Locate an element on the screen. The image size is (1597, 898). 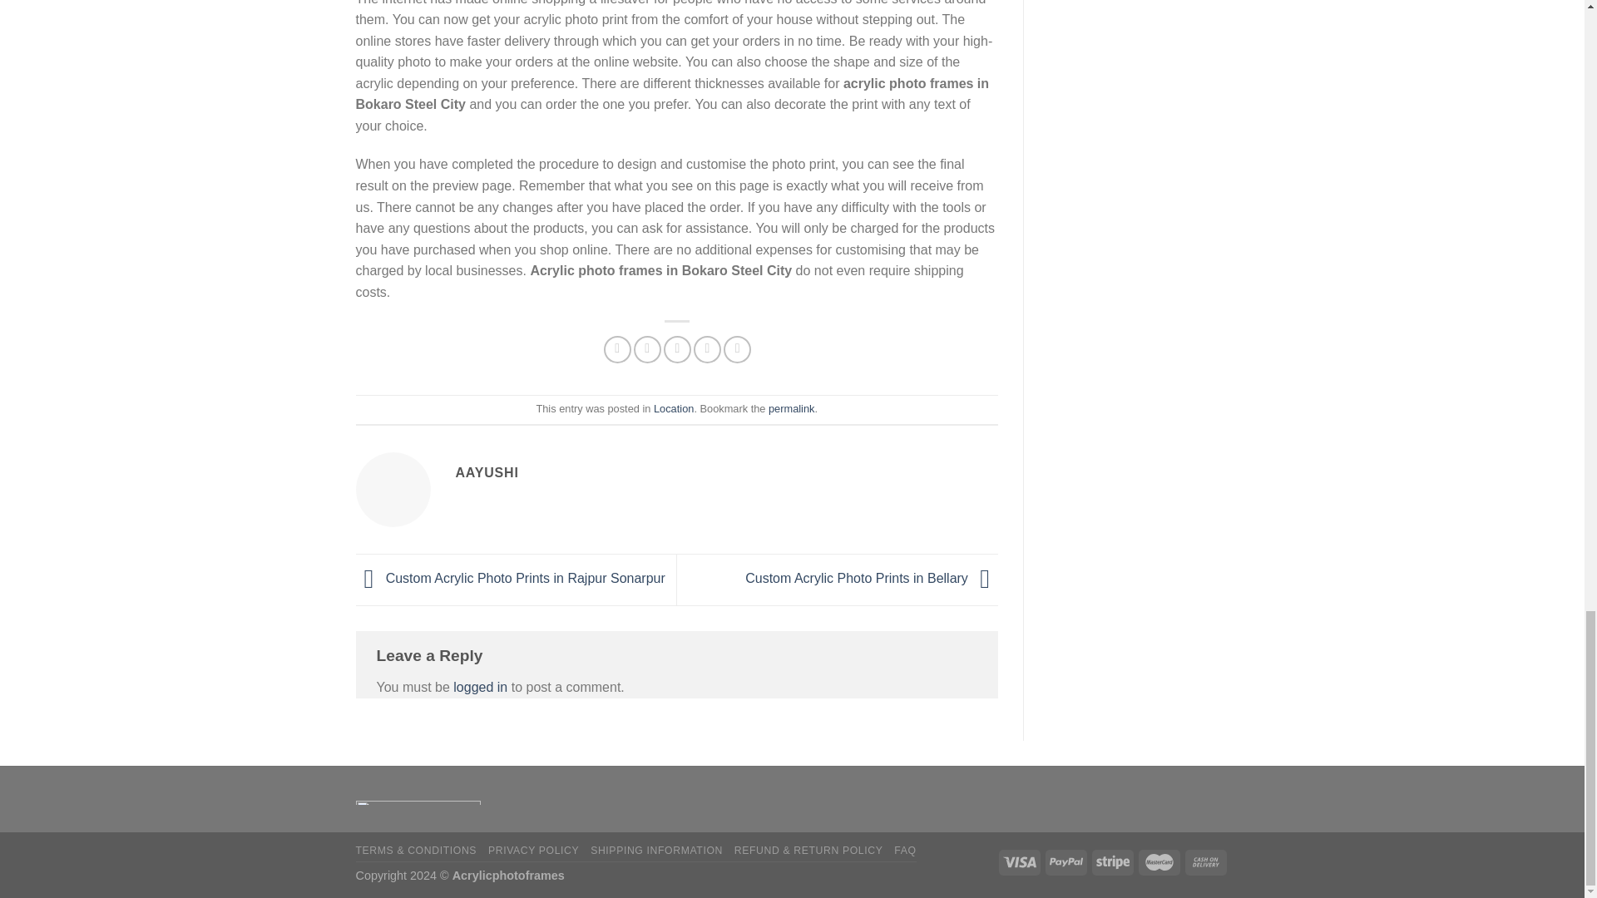
Location is located at coordinates (673, 407).